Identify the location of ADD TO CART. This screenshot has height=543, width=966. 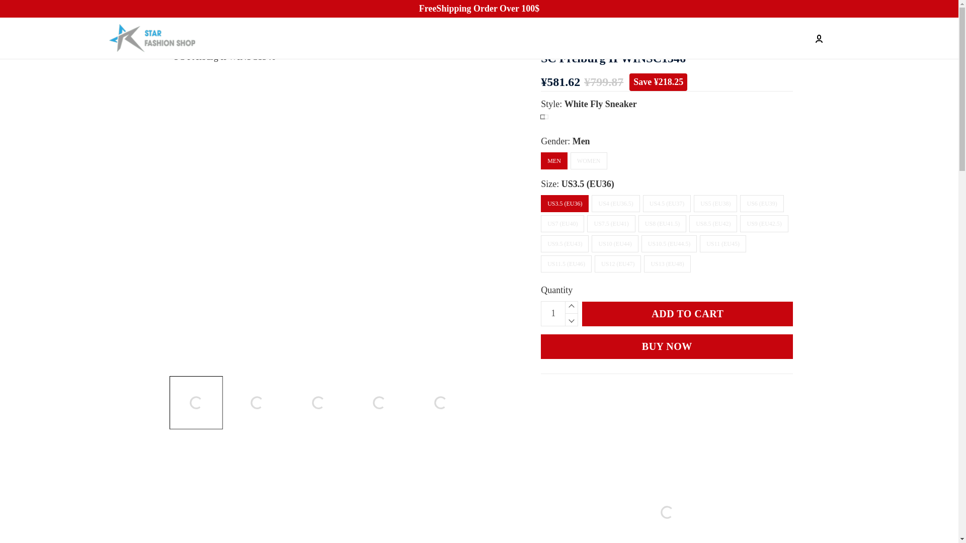
(687, 314).